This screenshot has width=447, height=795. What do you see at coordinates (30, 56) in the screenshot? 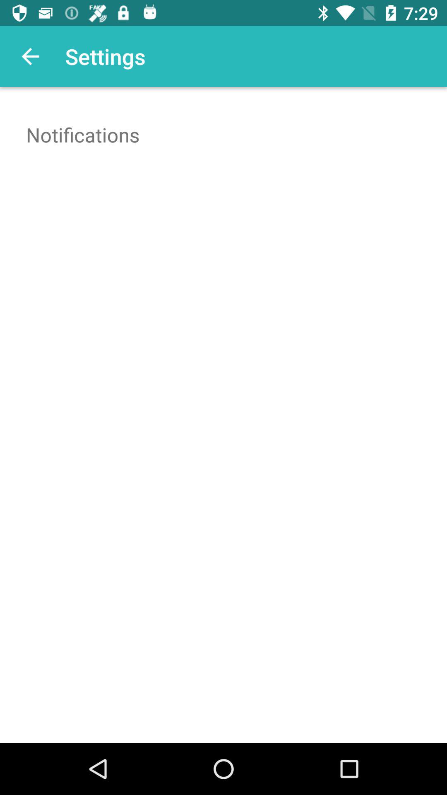
I see `press the icon to the left of settings item` at bounding box center [30, 56].